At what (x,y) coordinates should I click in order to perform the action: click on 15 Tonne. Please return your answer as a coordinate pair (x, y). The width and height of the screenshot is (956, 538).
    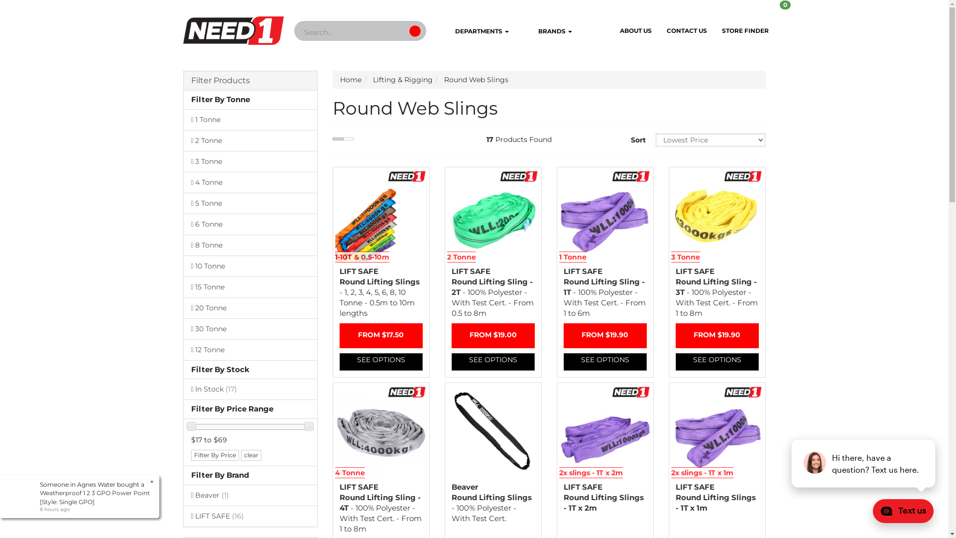
    Looking at the image, I should click on (250, 287).